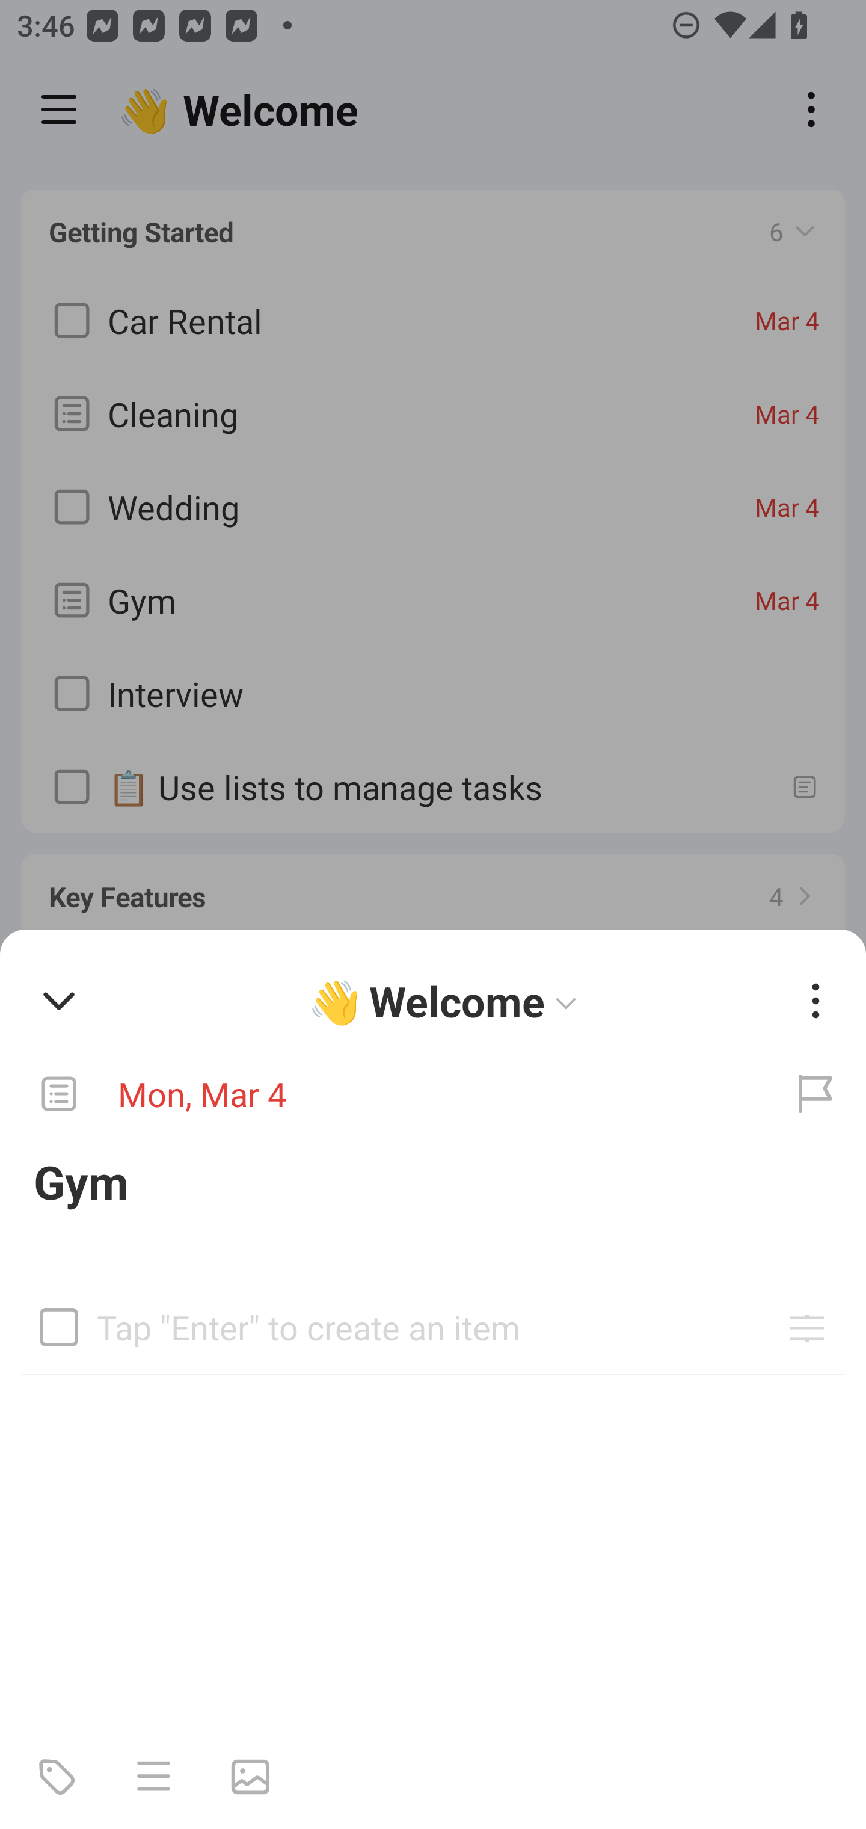  I want to click on Tap "Enter" to create an item, so click(433, 1319).